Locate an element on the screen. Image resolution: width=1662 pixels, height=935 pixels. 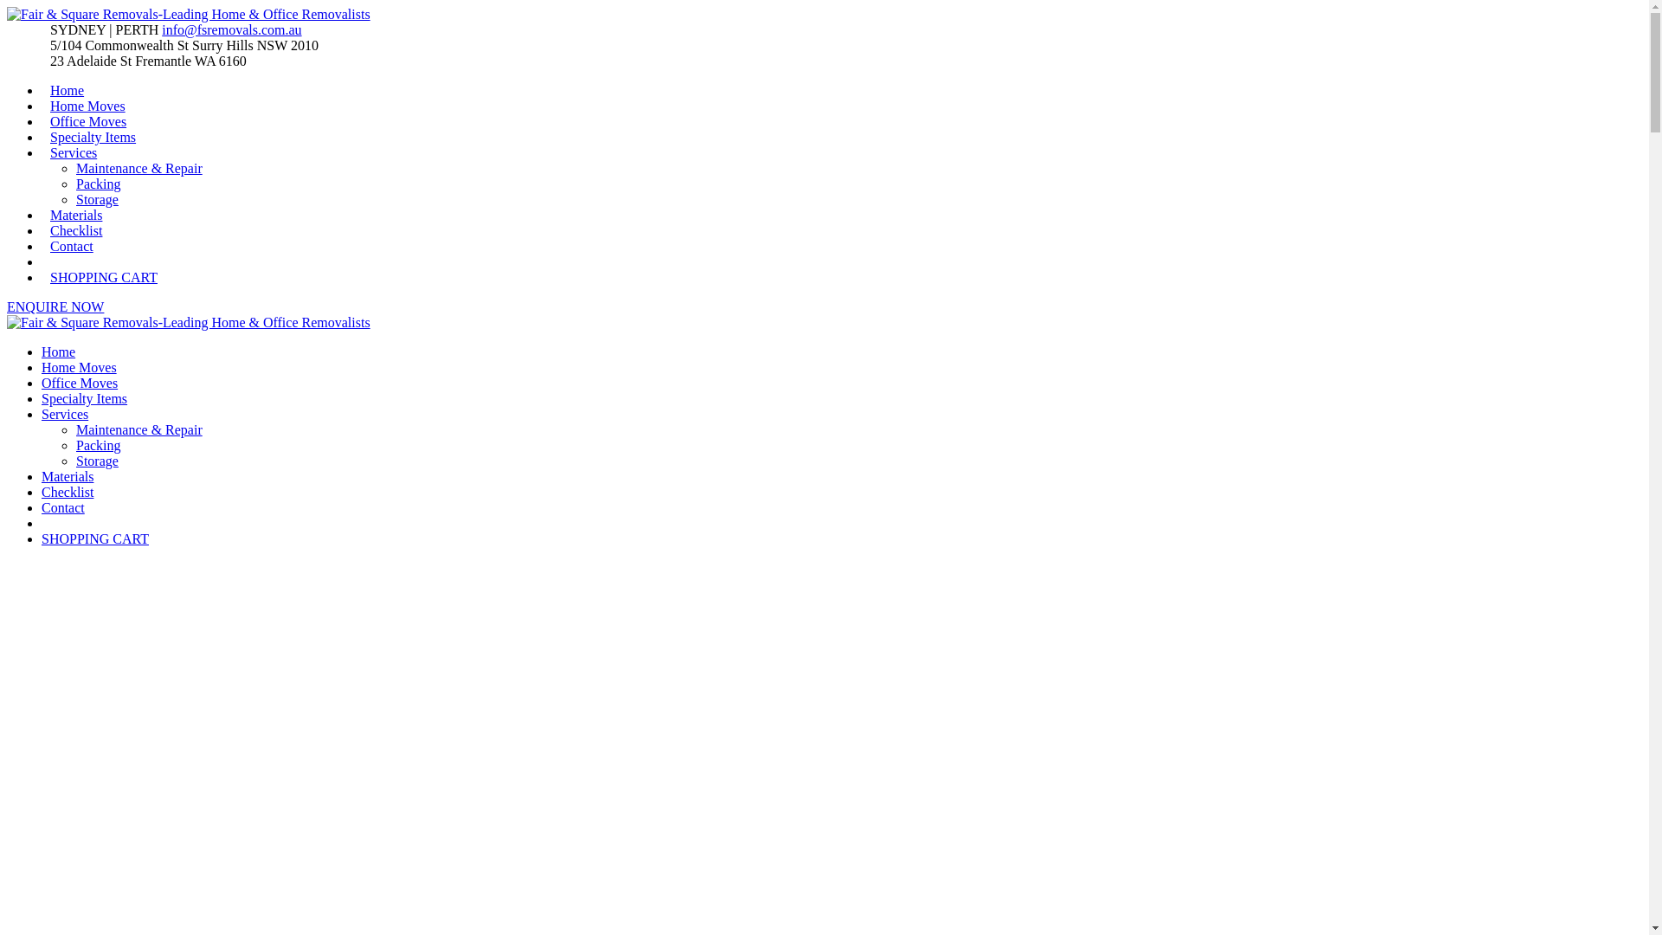
Home is located at coordinates (59, 351).